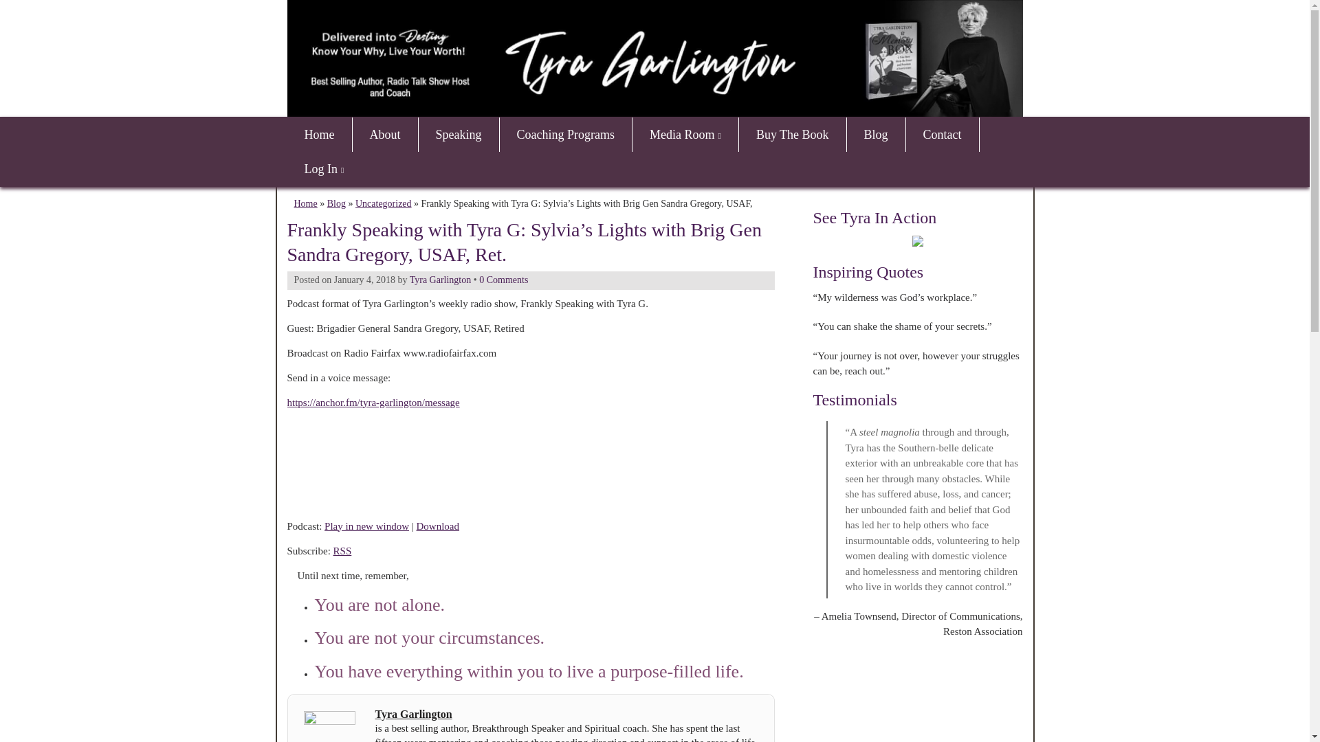  Describe the element at coordinates (876, 135) in the screenshot. I see `Blog` at that location.